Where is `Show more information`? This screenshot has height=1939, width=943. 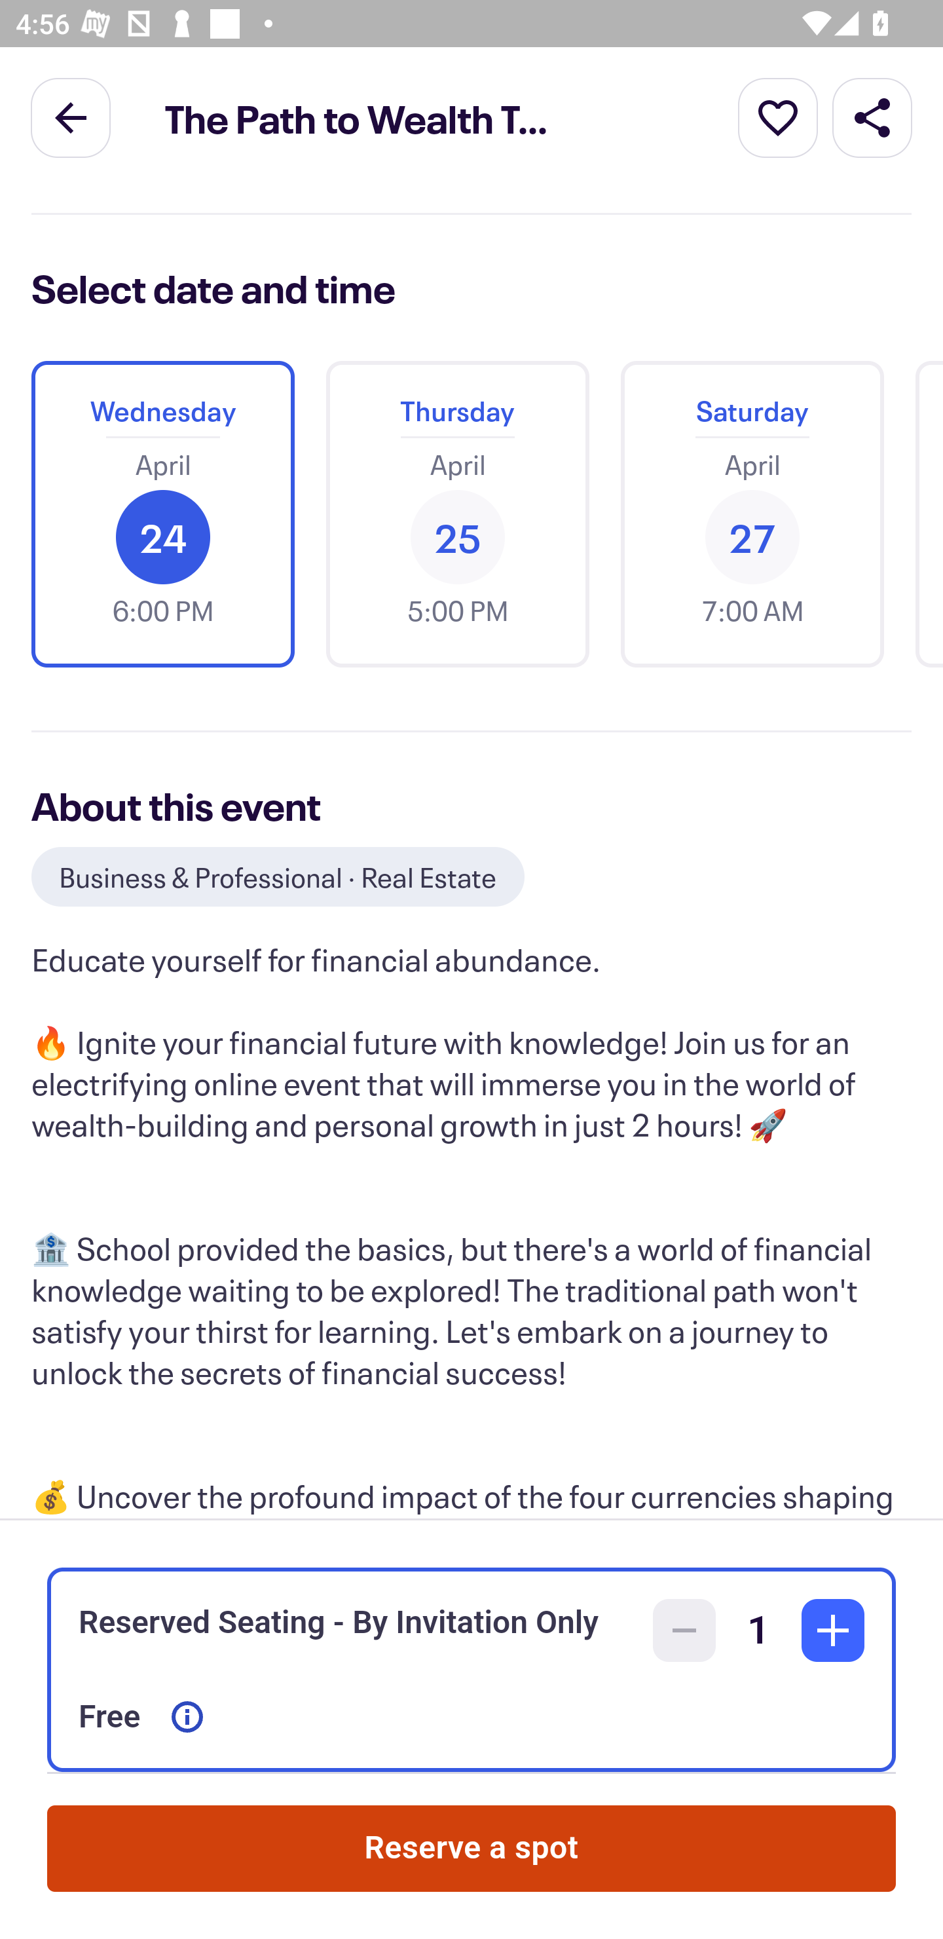
Show more information is located at coordinates (187, 1717).